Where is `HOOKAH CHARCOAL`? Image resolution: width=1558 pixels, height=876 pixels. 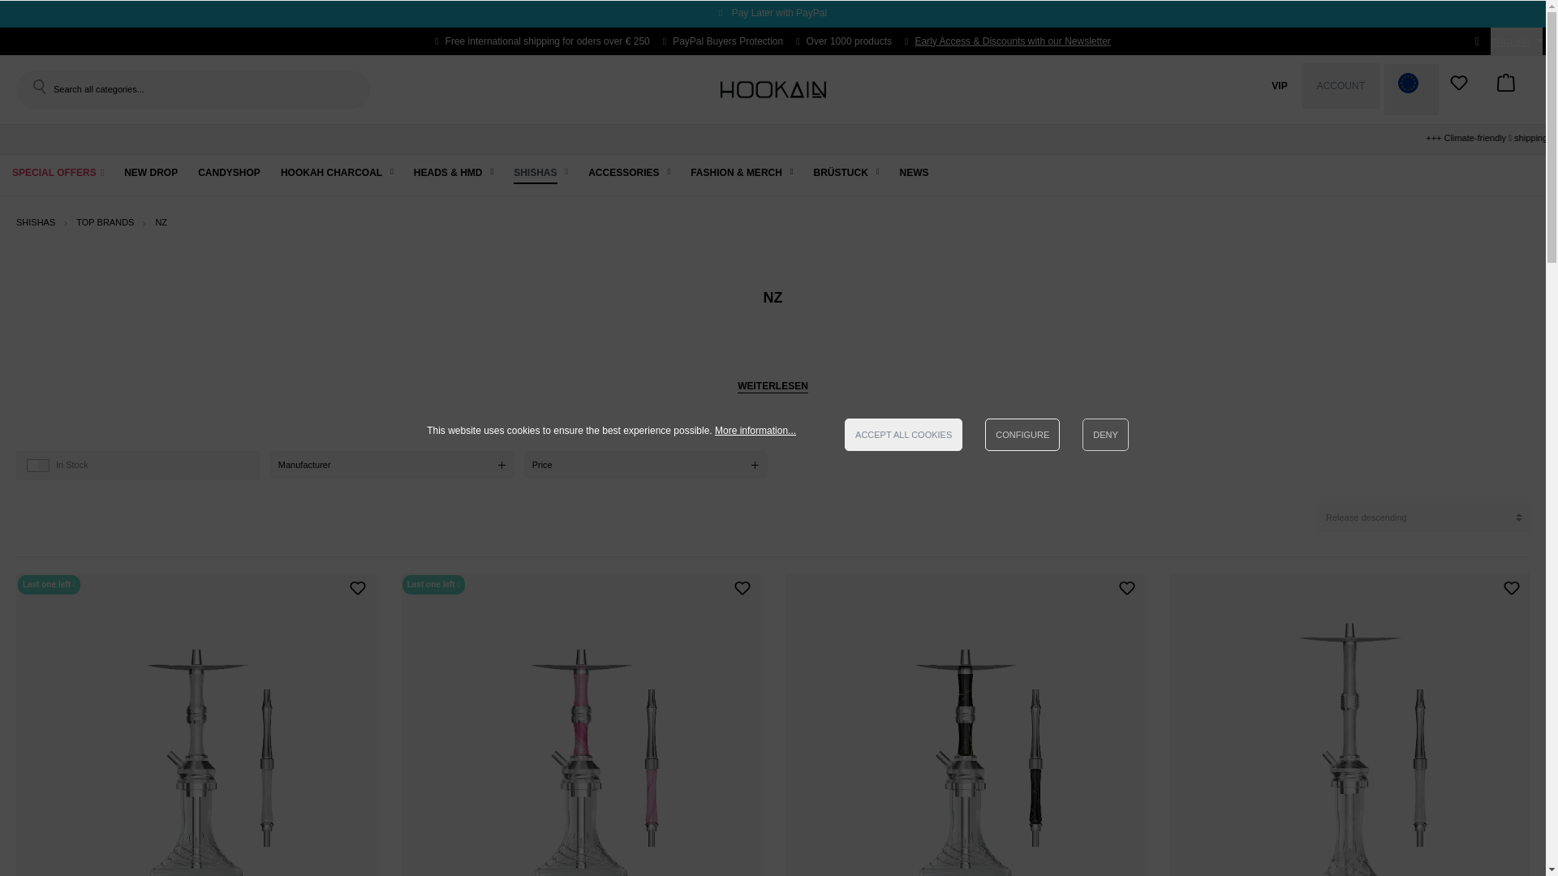 HOOKAH CHARCOAL is located at coordinates (337, 174).